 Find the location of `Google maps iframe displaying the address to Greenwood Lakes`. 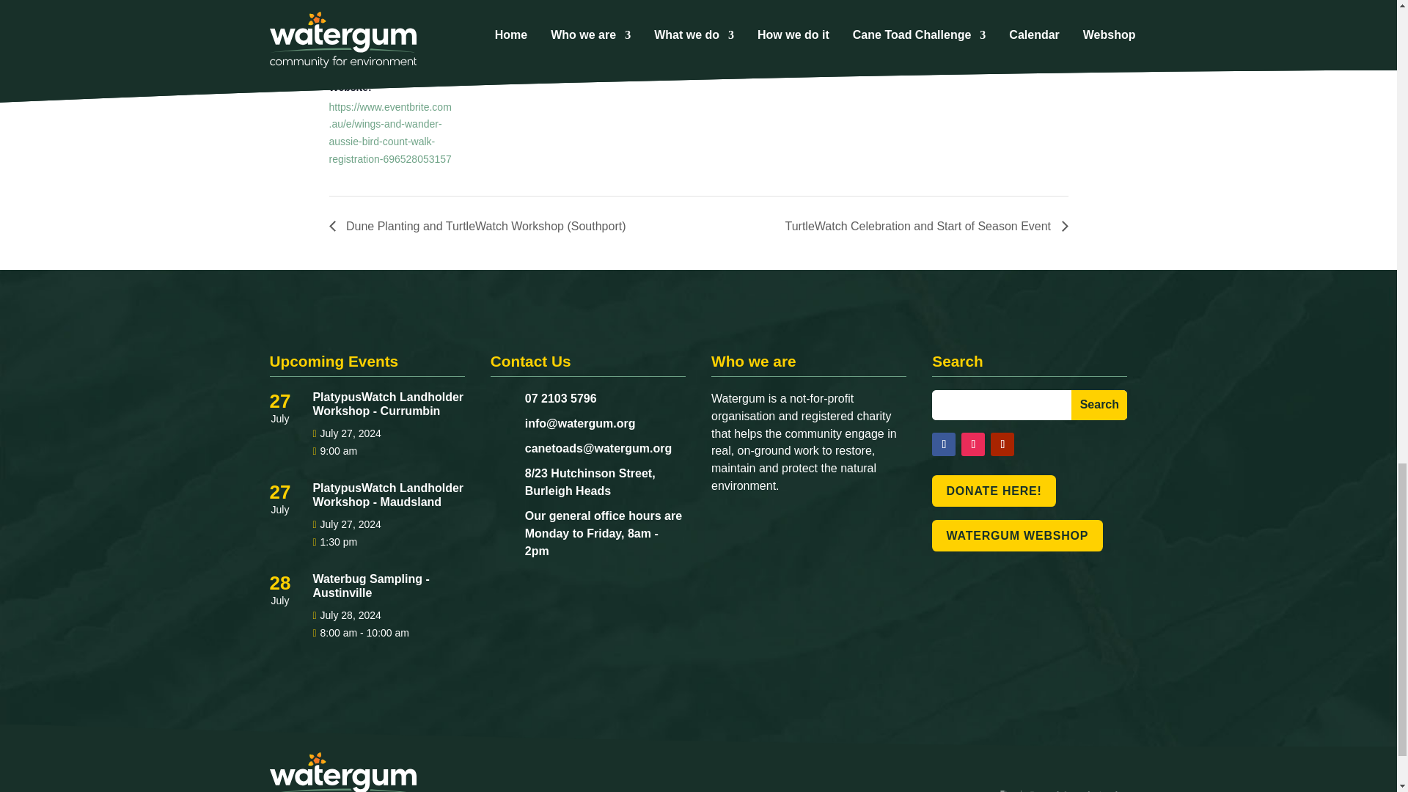

Google maps iframe displaying the address to Greenwood Lakes is located at coordinates (827, 56).